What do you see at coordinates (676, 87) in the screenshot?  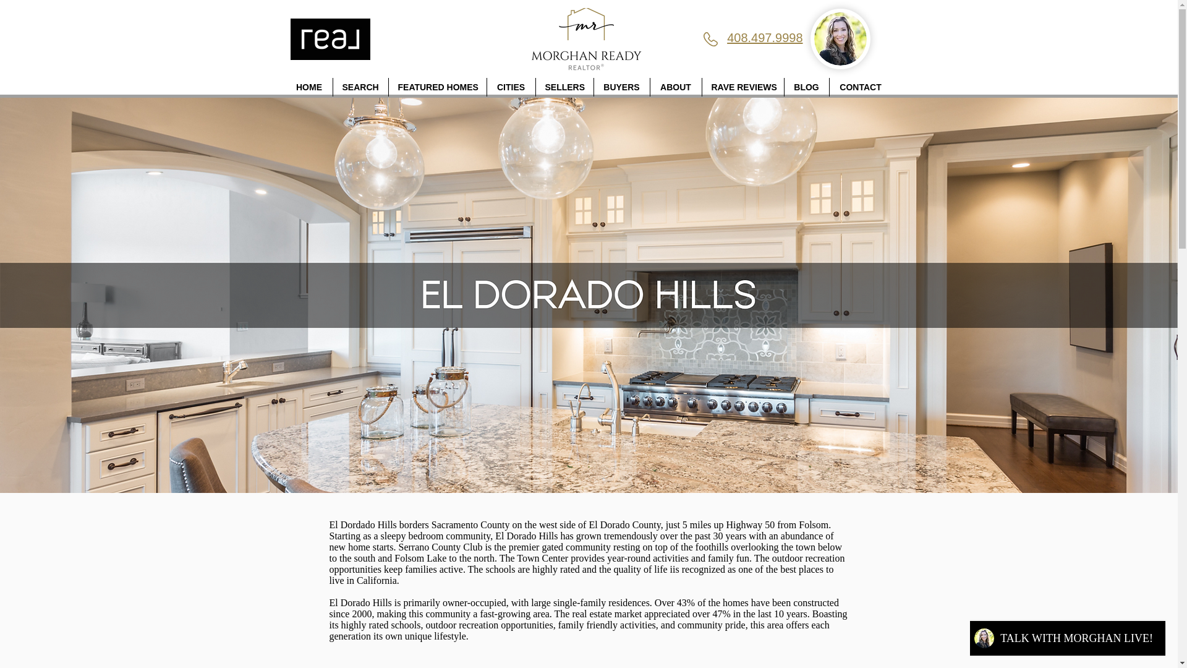 I see `ABOUT` at bounding box center [676, 87].